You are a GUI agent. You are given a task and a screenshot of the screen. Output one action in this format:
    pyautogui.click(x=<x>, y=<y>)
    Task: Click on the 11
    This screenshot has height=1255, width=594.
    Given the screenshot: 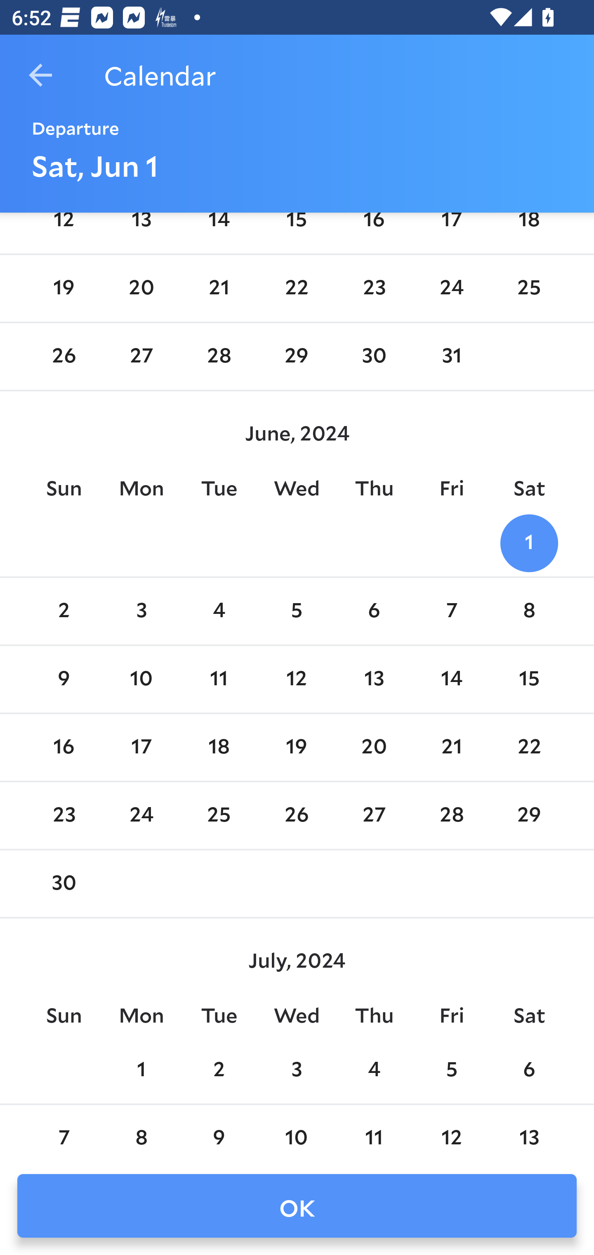 What is the action you would take?
    pyautogui.click(x=219, y=679)
    